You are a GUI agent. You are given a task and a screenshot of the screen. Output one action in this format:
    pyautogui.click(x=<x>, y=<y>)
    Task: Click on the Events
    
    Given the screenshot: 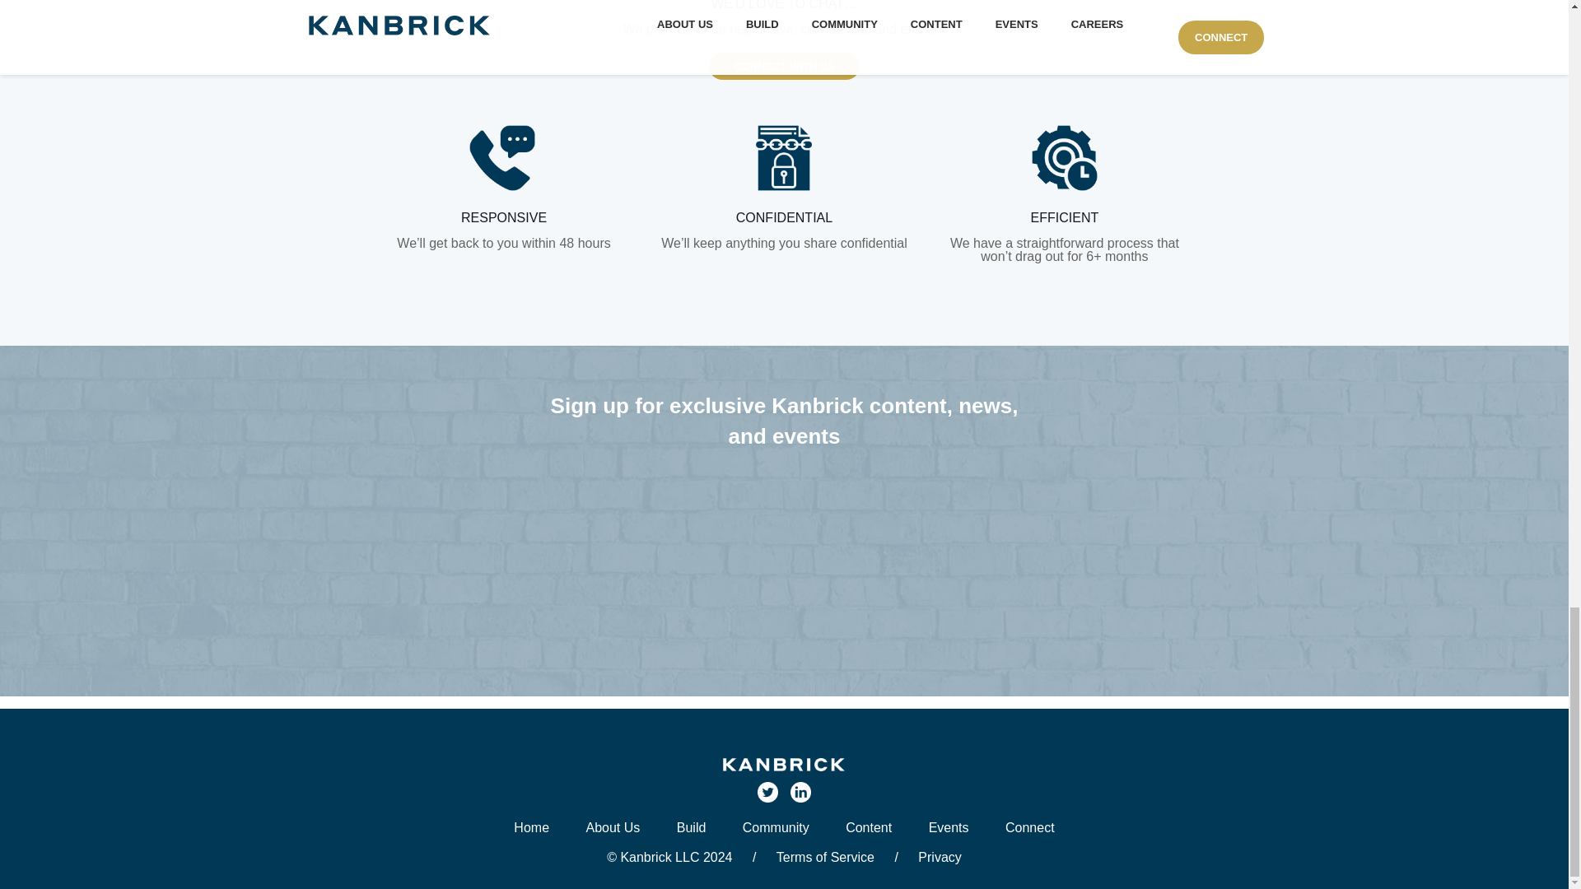 What is the action you would take?
    pyautogui.click(x=949, y=827)
    